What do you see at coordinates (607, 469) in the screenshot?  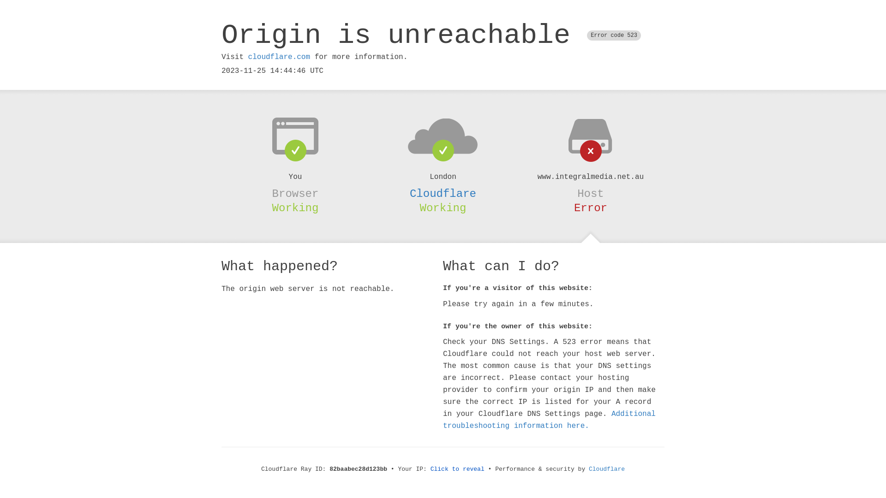 I see `Cloudflare` at bounding box center [607, 469].